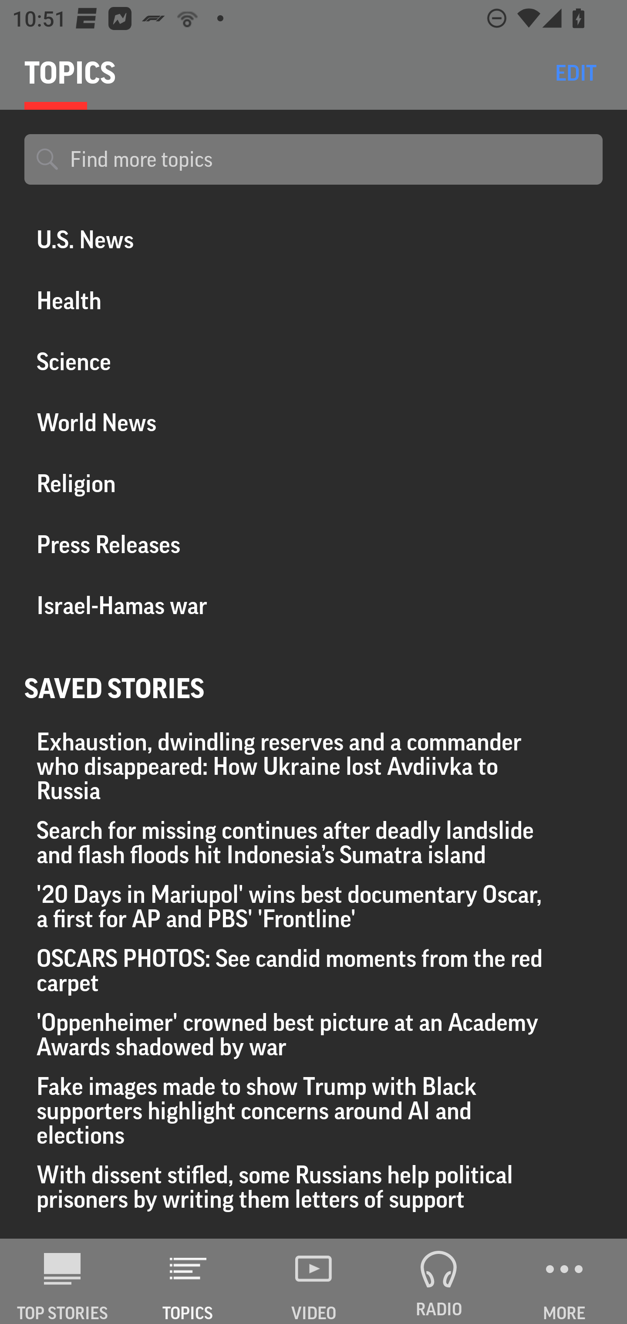 The image size is (627, 1324). What do you see at coordinates (439, 1281) in the screenshot?
I see `RADIO` at bounding box center [439, 1281].